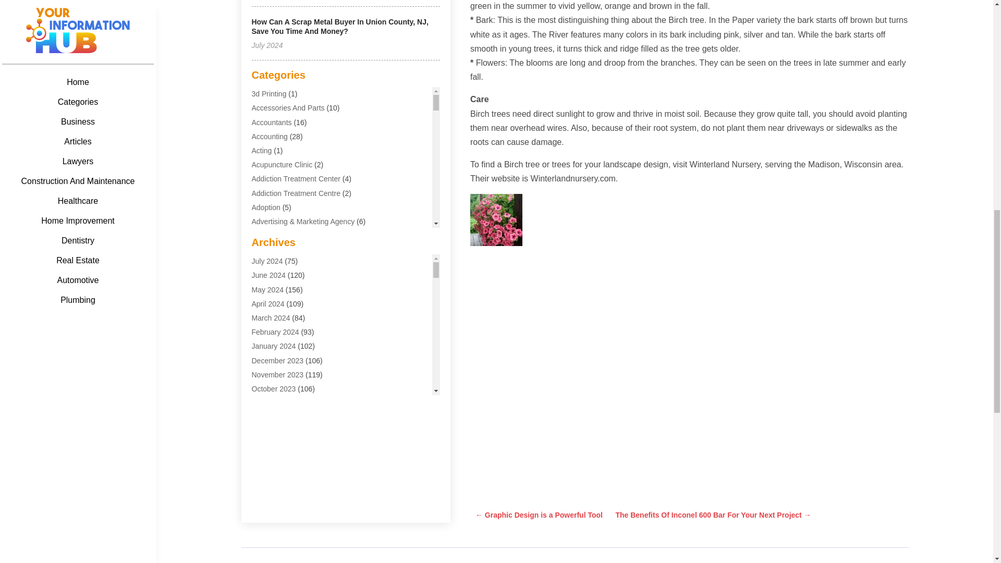 Image resolution: width=1001 pixels, height=563 pixels. Describe the element at coordinates (268, 93) in the screenshot. I see `3d Printing` at that location.